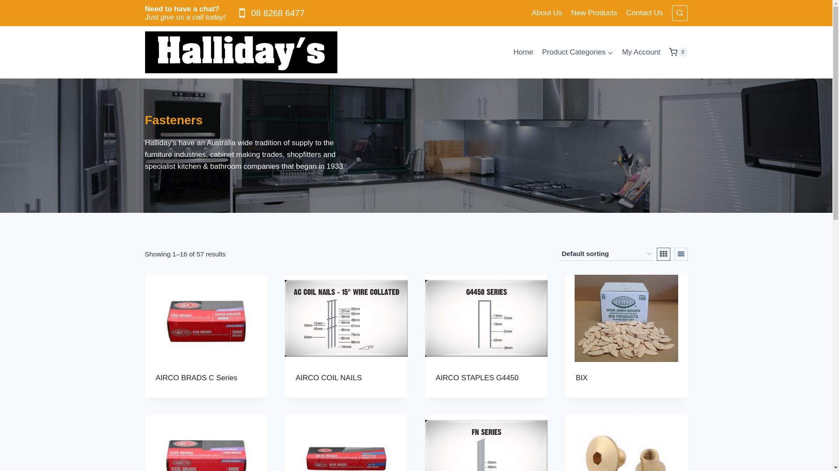  Describe the element at coordinates (524, 52) in the screenshot. I see `Home` at that location.